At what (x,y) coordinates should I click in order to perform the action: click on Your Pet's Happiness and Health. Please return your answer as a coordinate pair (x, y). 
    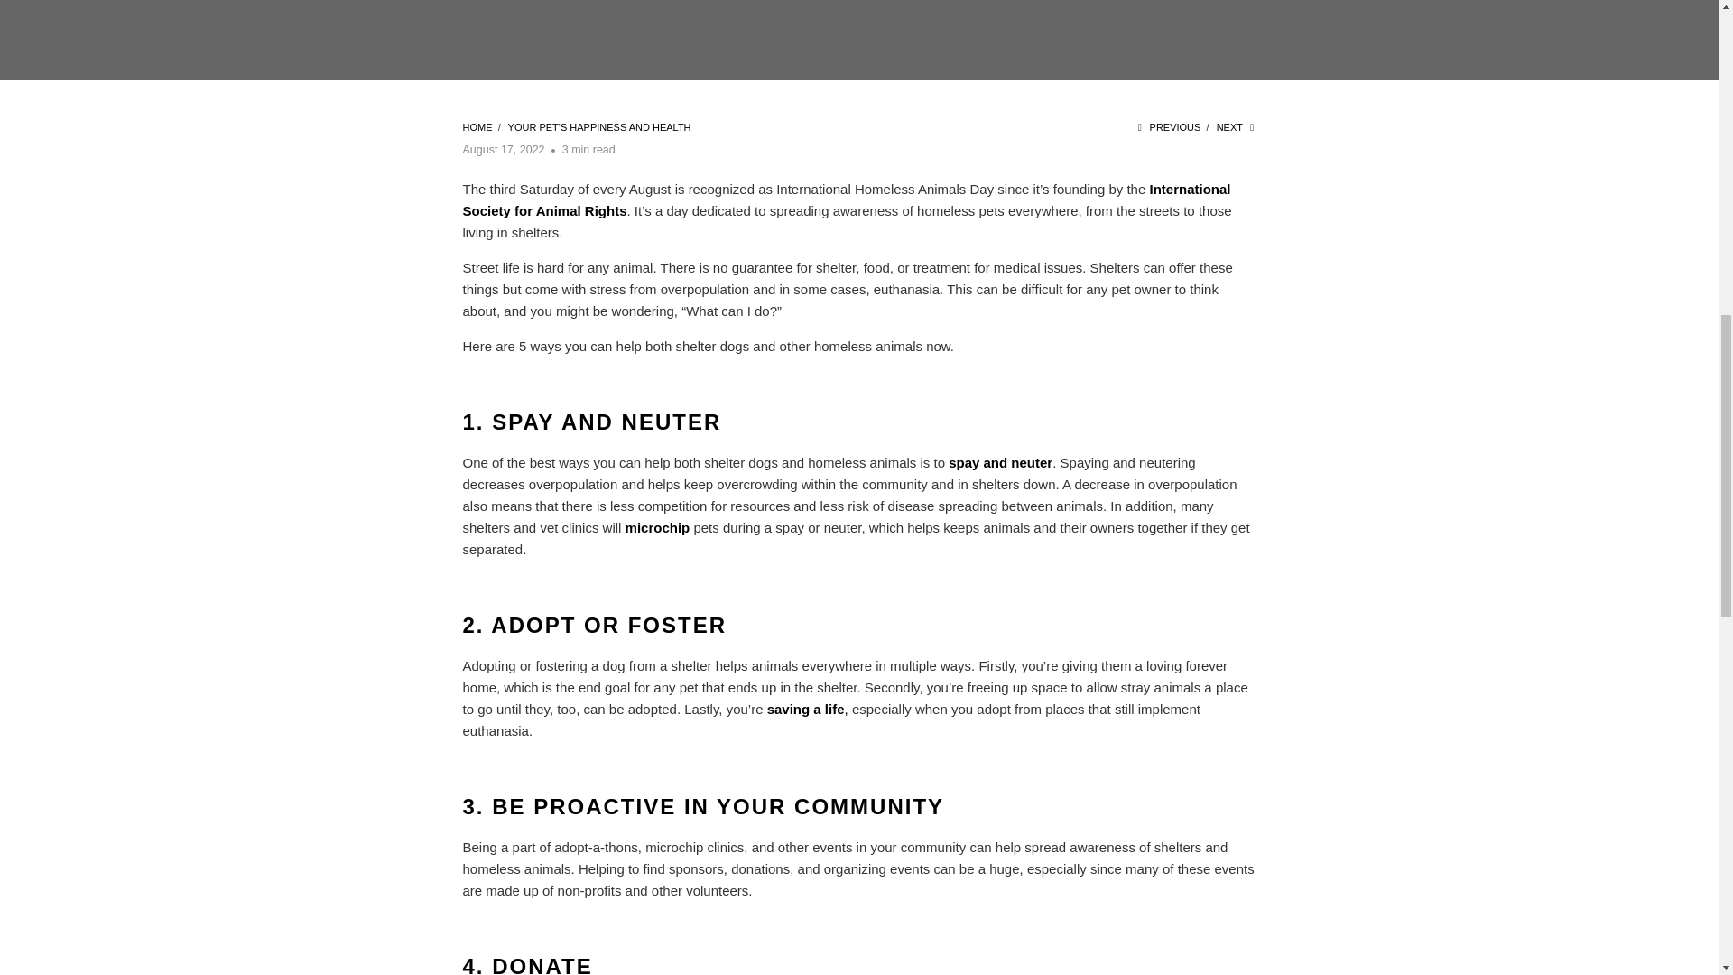
    Looking at the image, I should click on (599, 126).